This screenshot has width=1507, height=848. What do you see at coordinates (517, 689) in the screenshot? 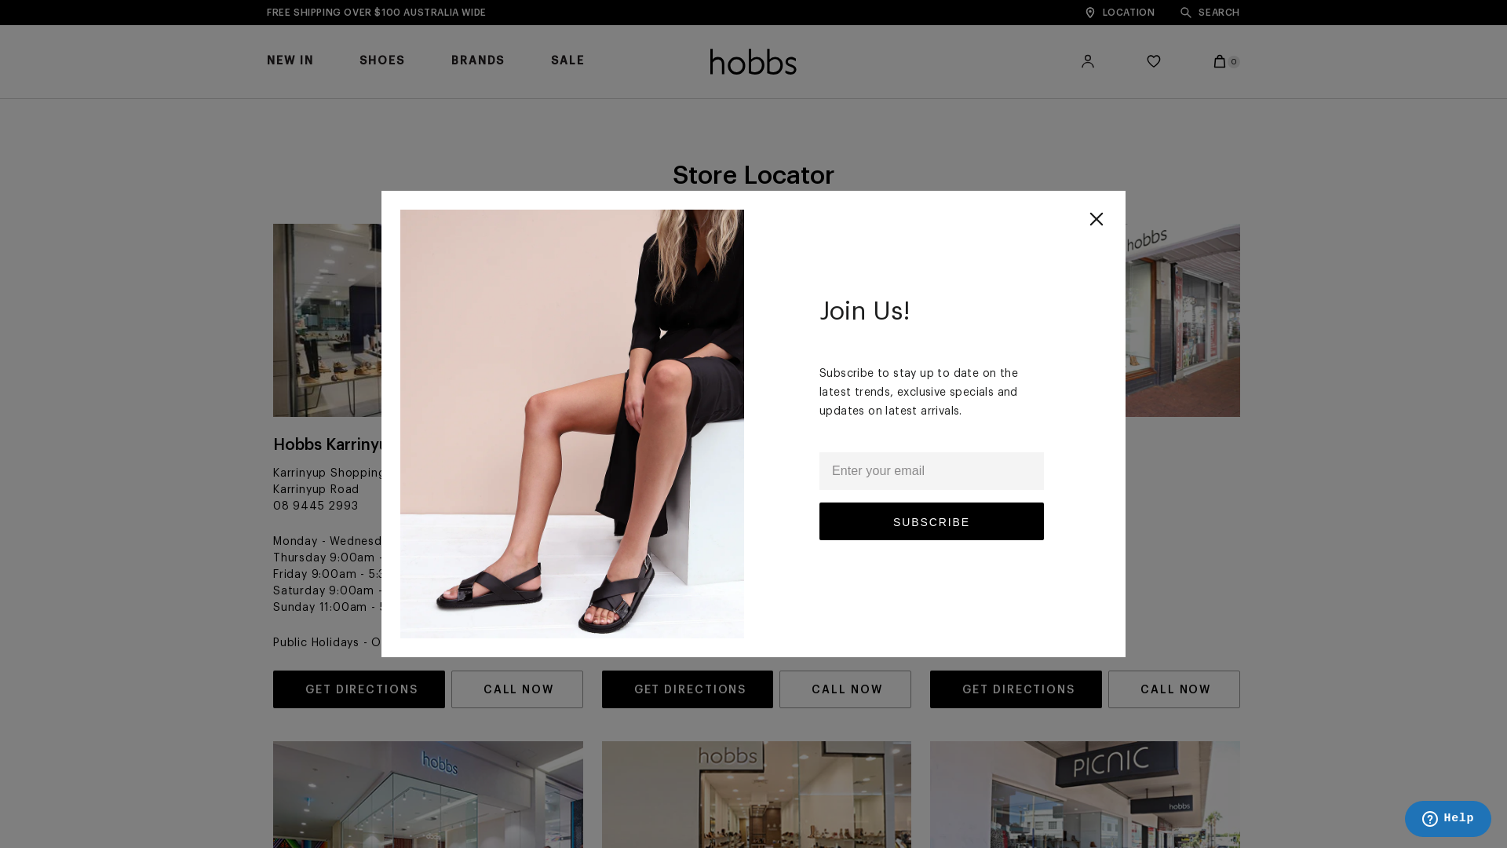
I see `CALL NOW` at bounding box center [517, 689].